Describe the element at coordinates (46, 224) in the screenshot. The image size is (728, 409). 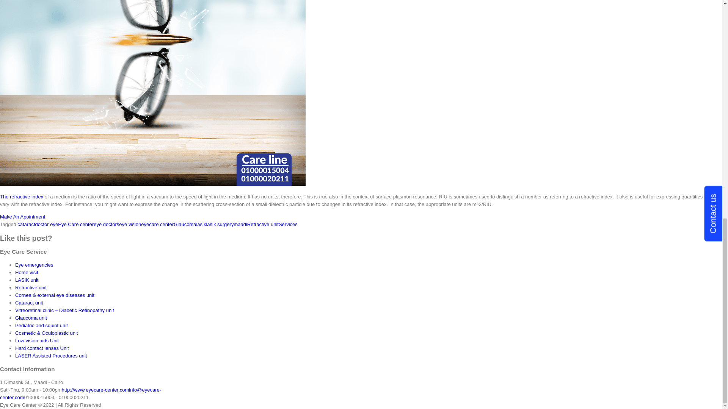
I see `doctor eye` at that location.